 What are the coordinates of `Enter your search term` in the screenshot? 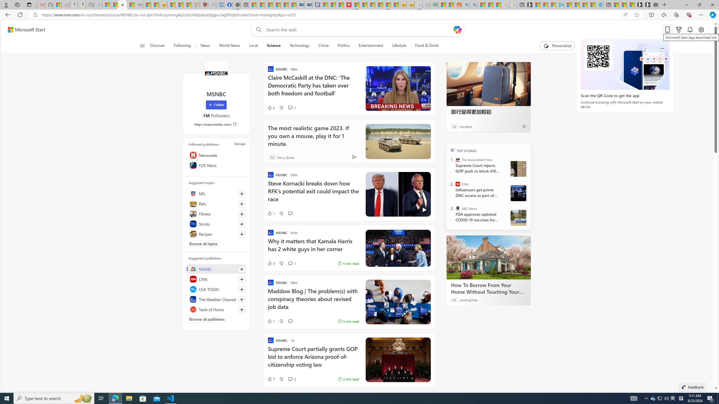 It's located at (359, 30).